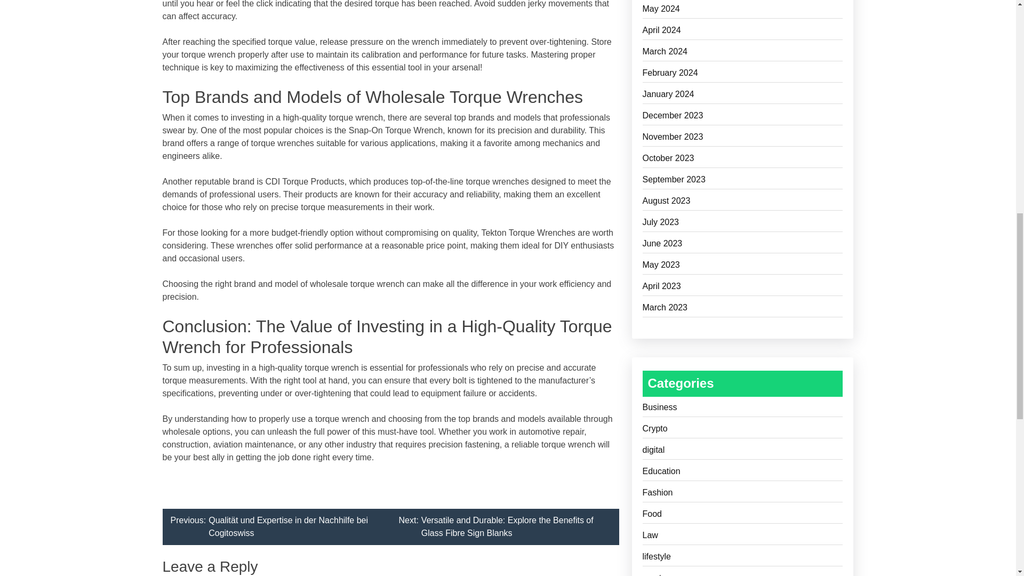 This screenshot has height=576, width=1024. What do you see at coordinates (742, 245) in the screenshot?
I see `June 2023` at bounding box center [742, 245].